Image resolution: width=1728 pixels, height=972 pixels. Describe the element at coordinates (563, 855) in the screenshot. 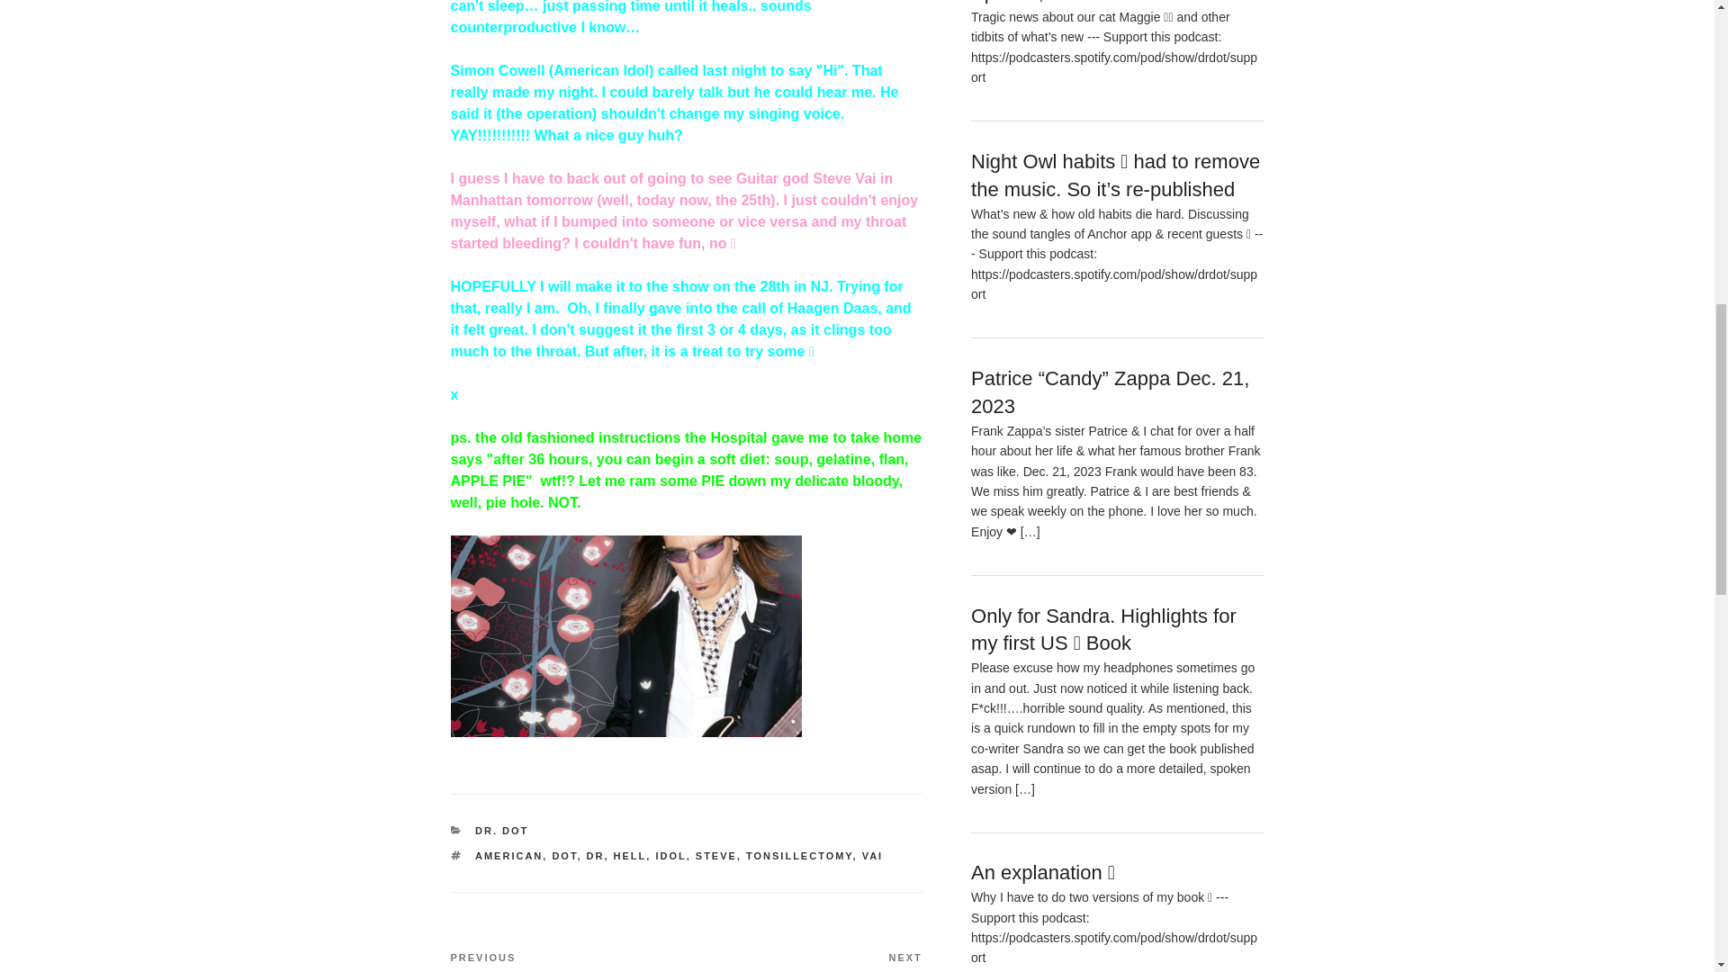

I see `DOT` at that location.